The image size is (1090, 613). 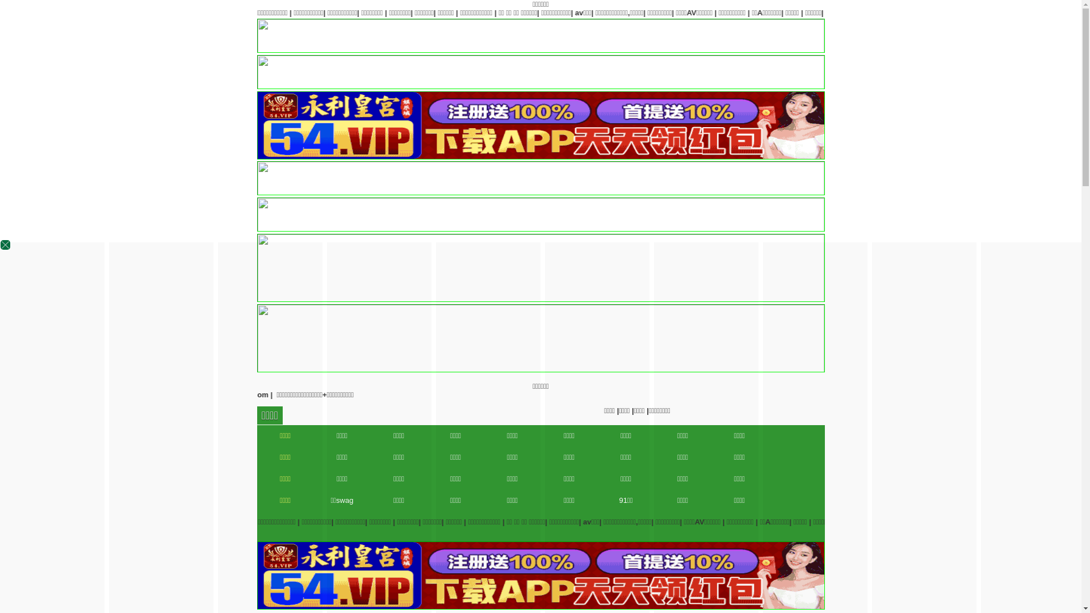 I want to click on |, so click(x=532, y=522).